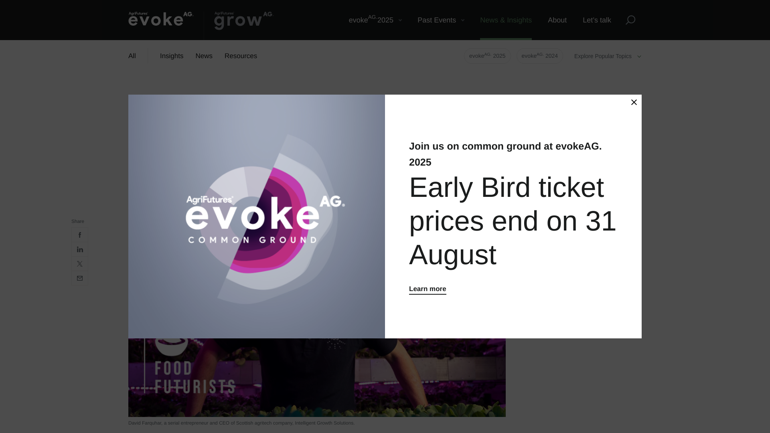 The width and height of the screenshot is (770, 433). I want to click on Go to evokeAG. homepage, so click(540, 55).